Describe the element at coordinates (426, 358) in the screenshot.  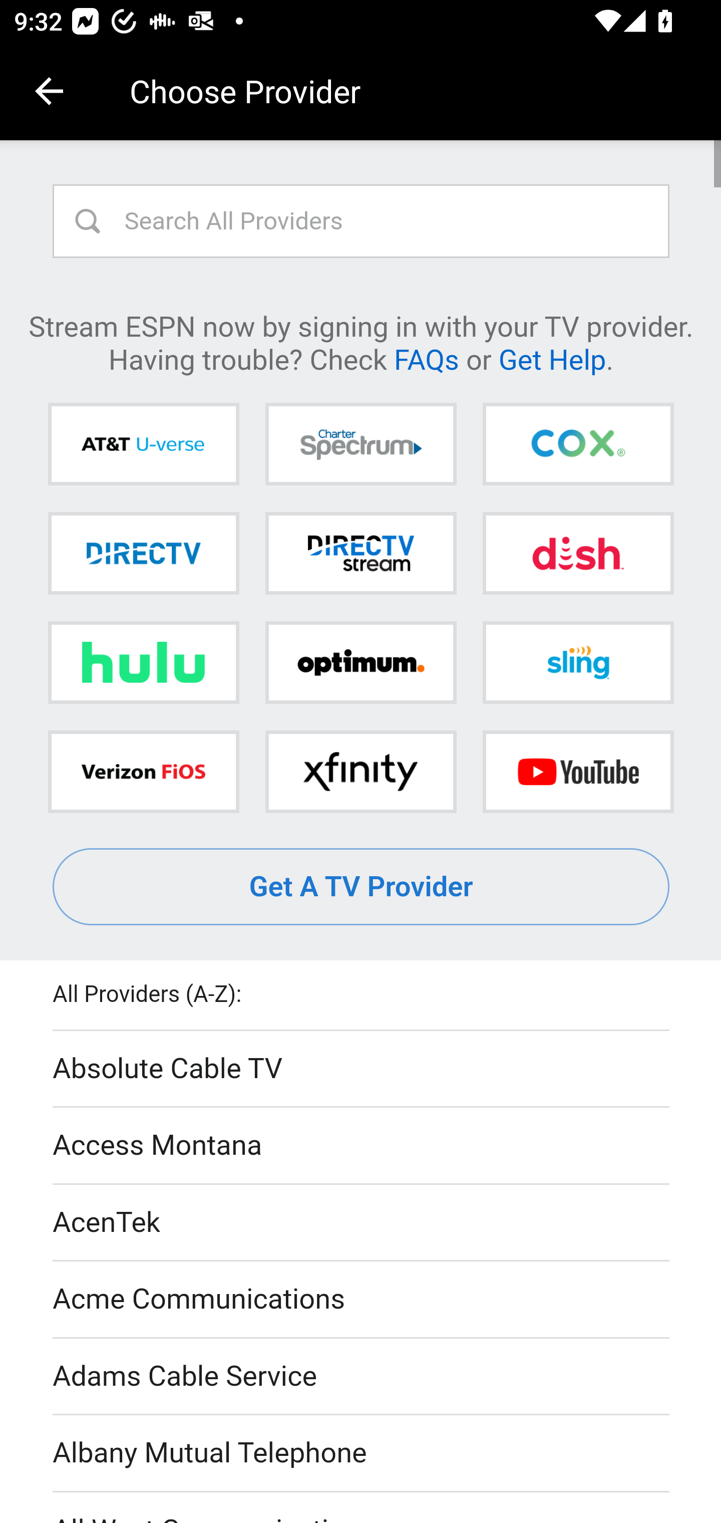
I see `FAQs` at that location.